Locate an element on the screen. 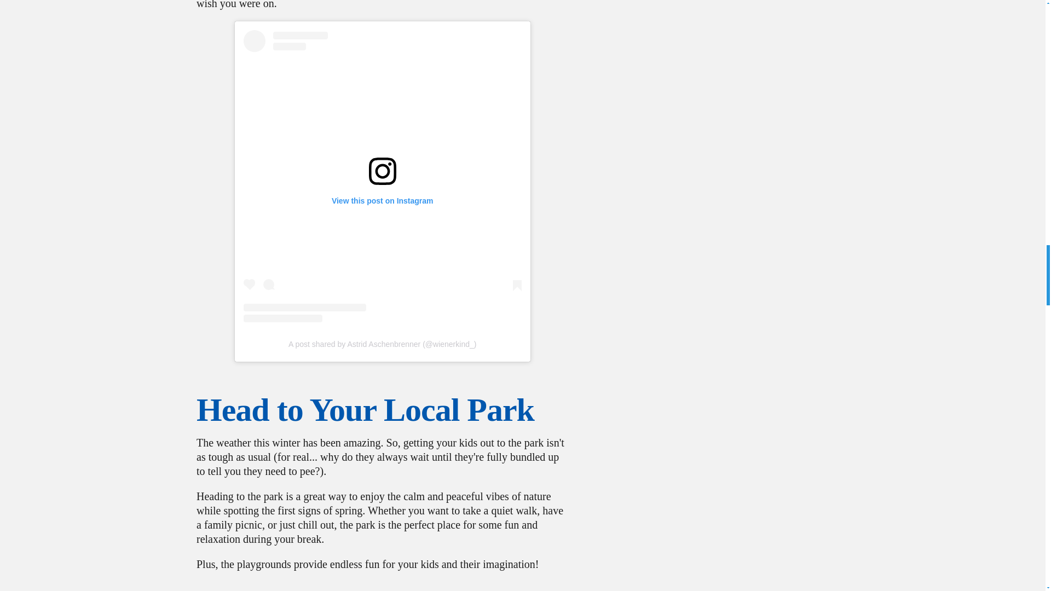 The image size is (1051, 591). YouTube video player is located at coordinates (382, 587).